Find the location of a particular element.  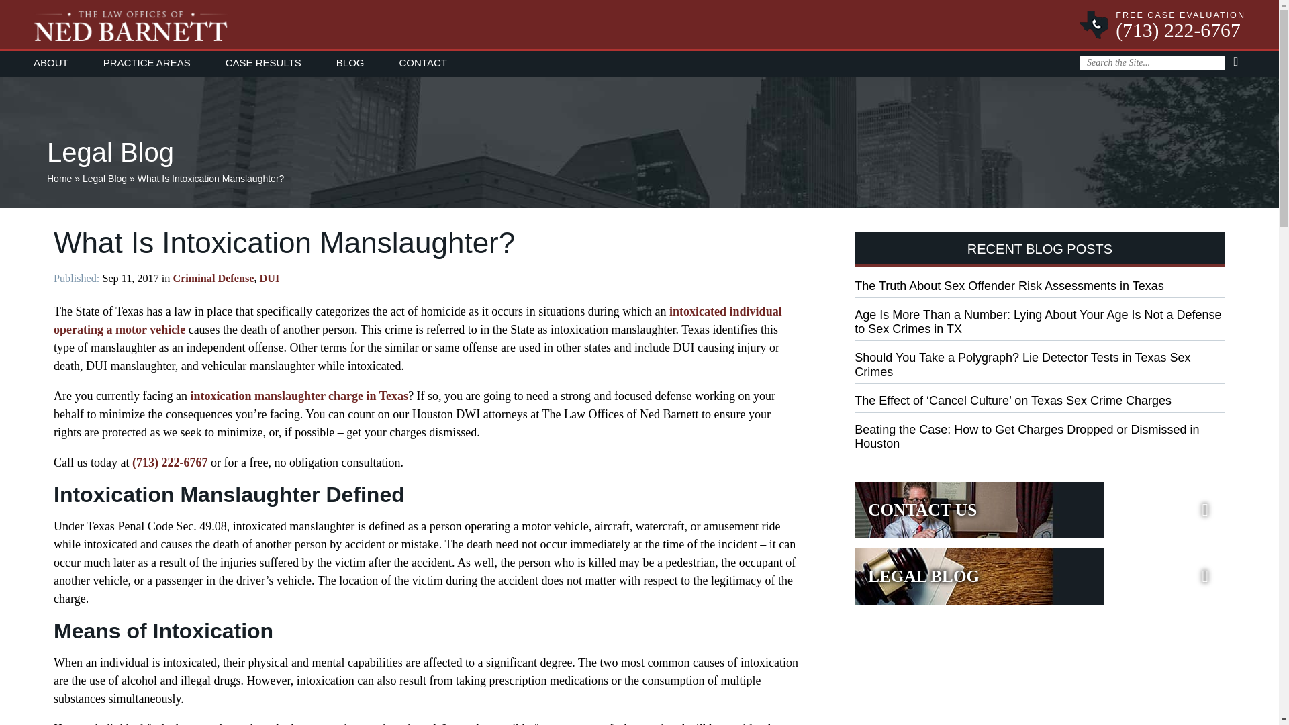

Call The Law Offices of Ned Barnett Today is located at coordinates (170, 462).